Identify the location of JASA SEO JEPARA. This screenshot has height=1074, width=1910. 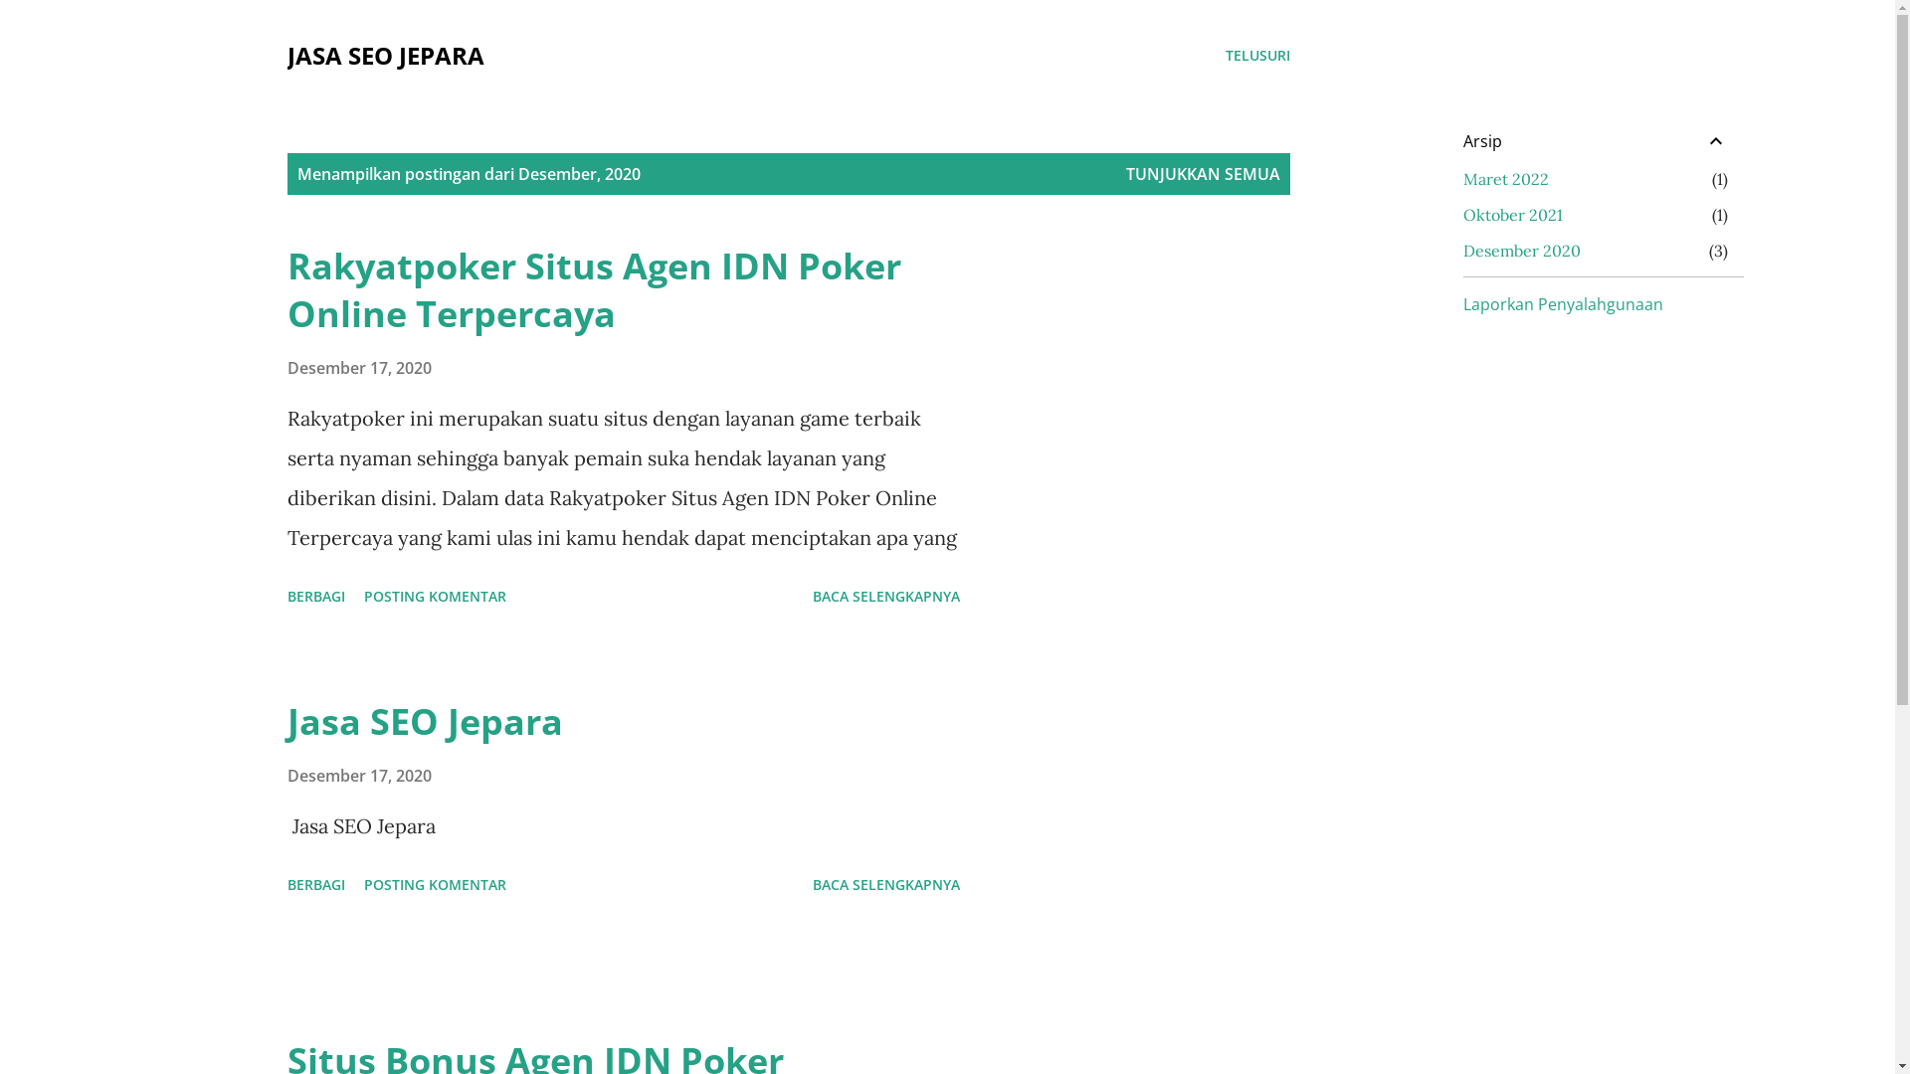
(385, 55).